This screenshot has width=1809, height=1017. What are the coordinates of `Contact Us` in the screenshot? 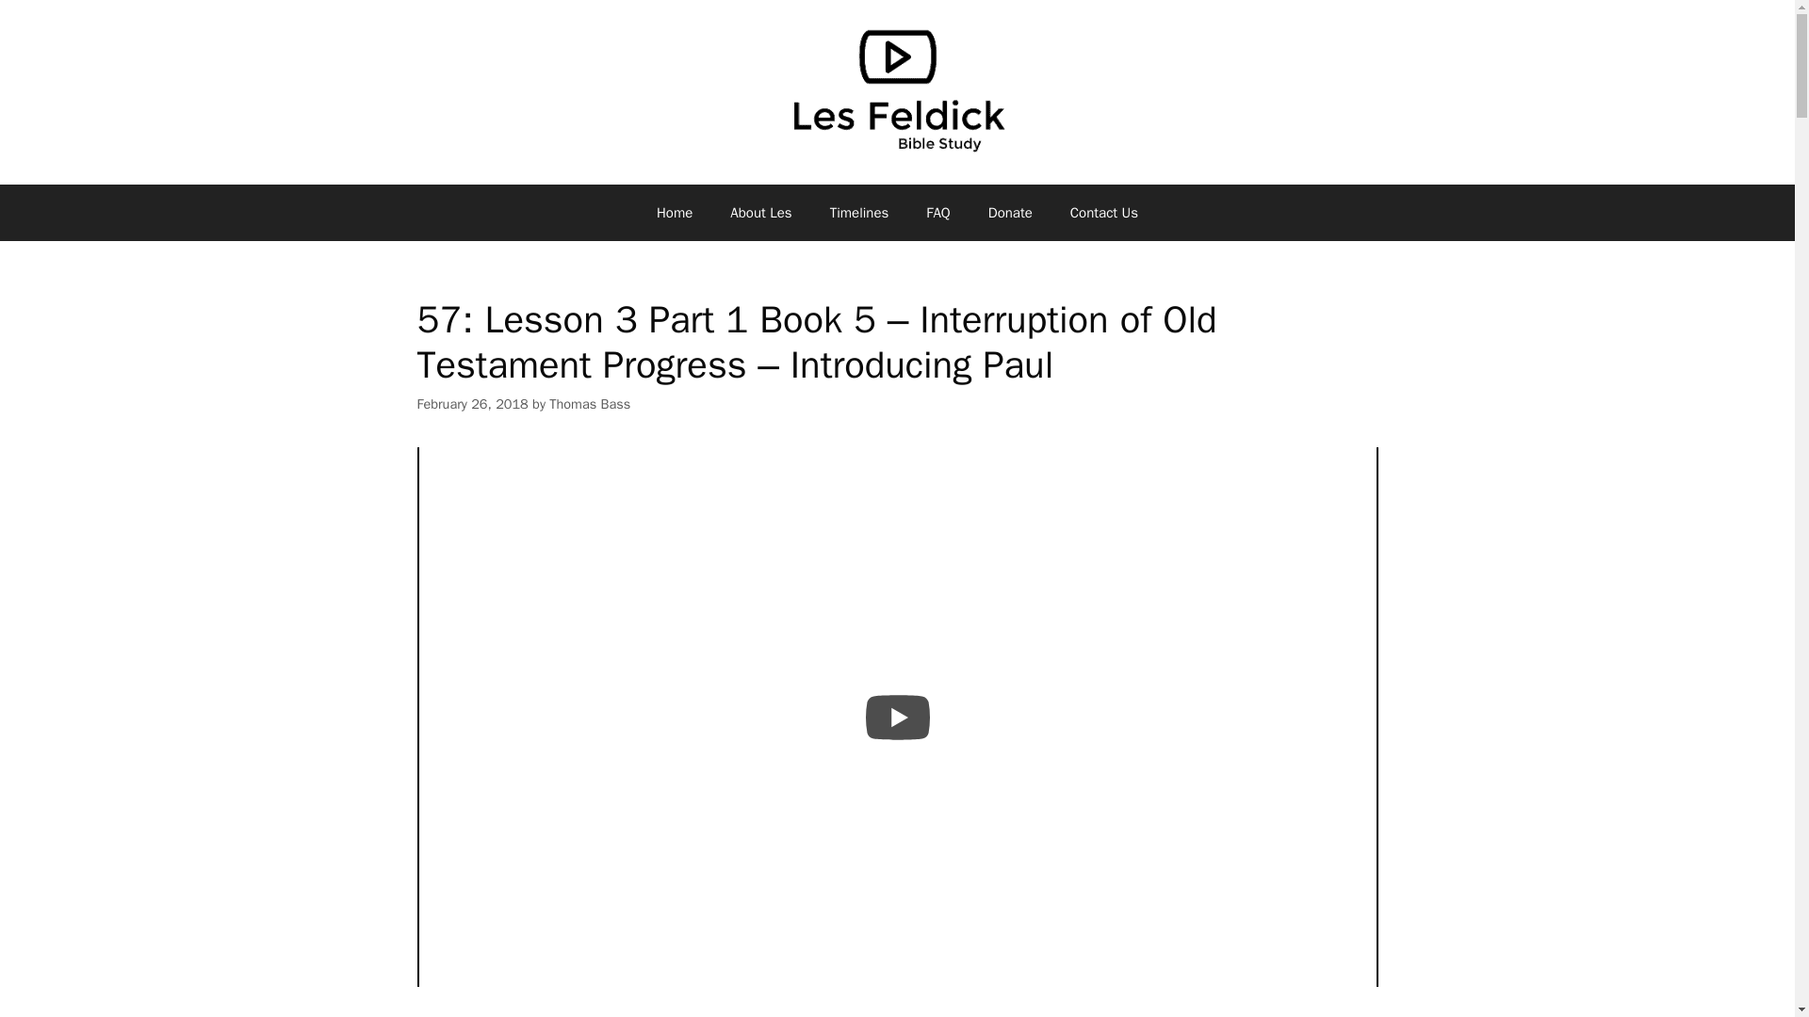 It's located at (1104, 212).